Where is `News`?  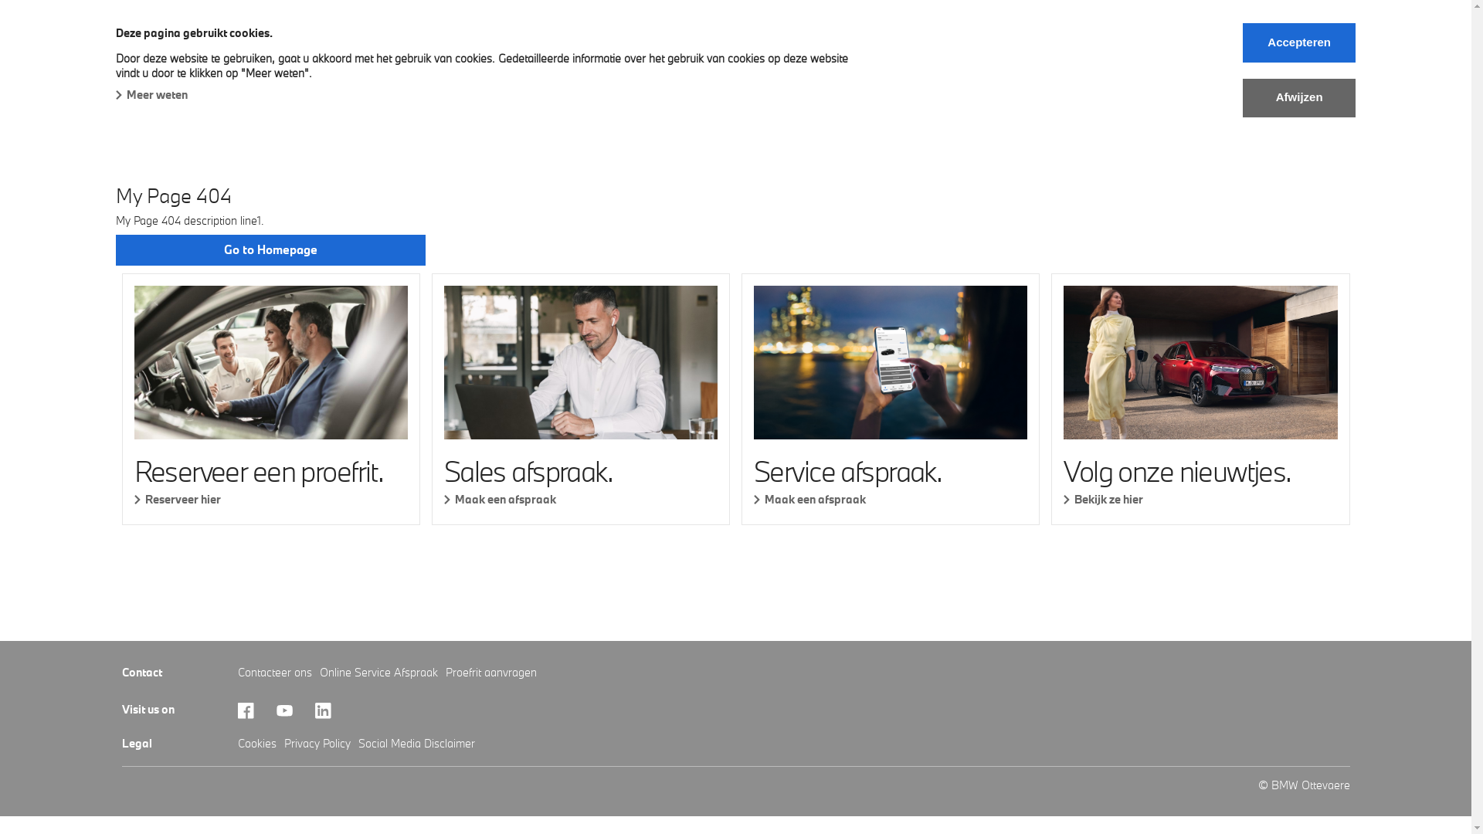 News is located at coordinates (822, 65).